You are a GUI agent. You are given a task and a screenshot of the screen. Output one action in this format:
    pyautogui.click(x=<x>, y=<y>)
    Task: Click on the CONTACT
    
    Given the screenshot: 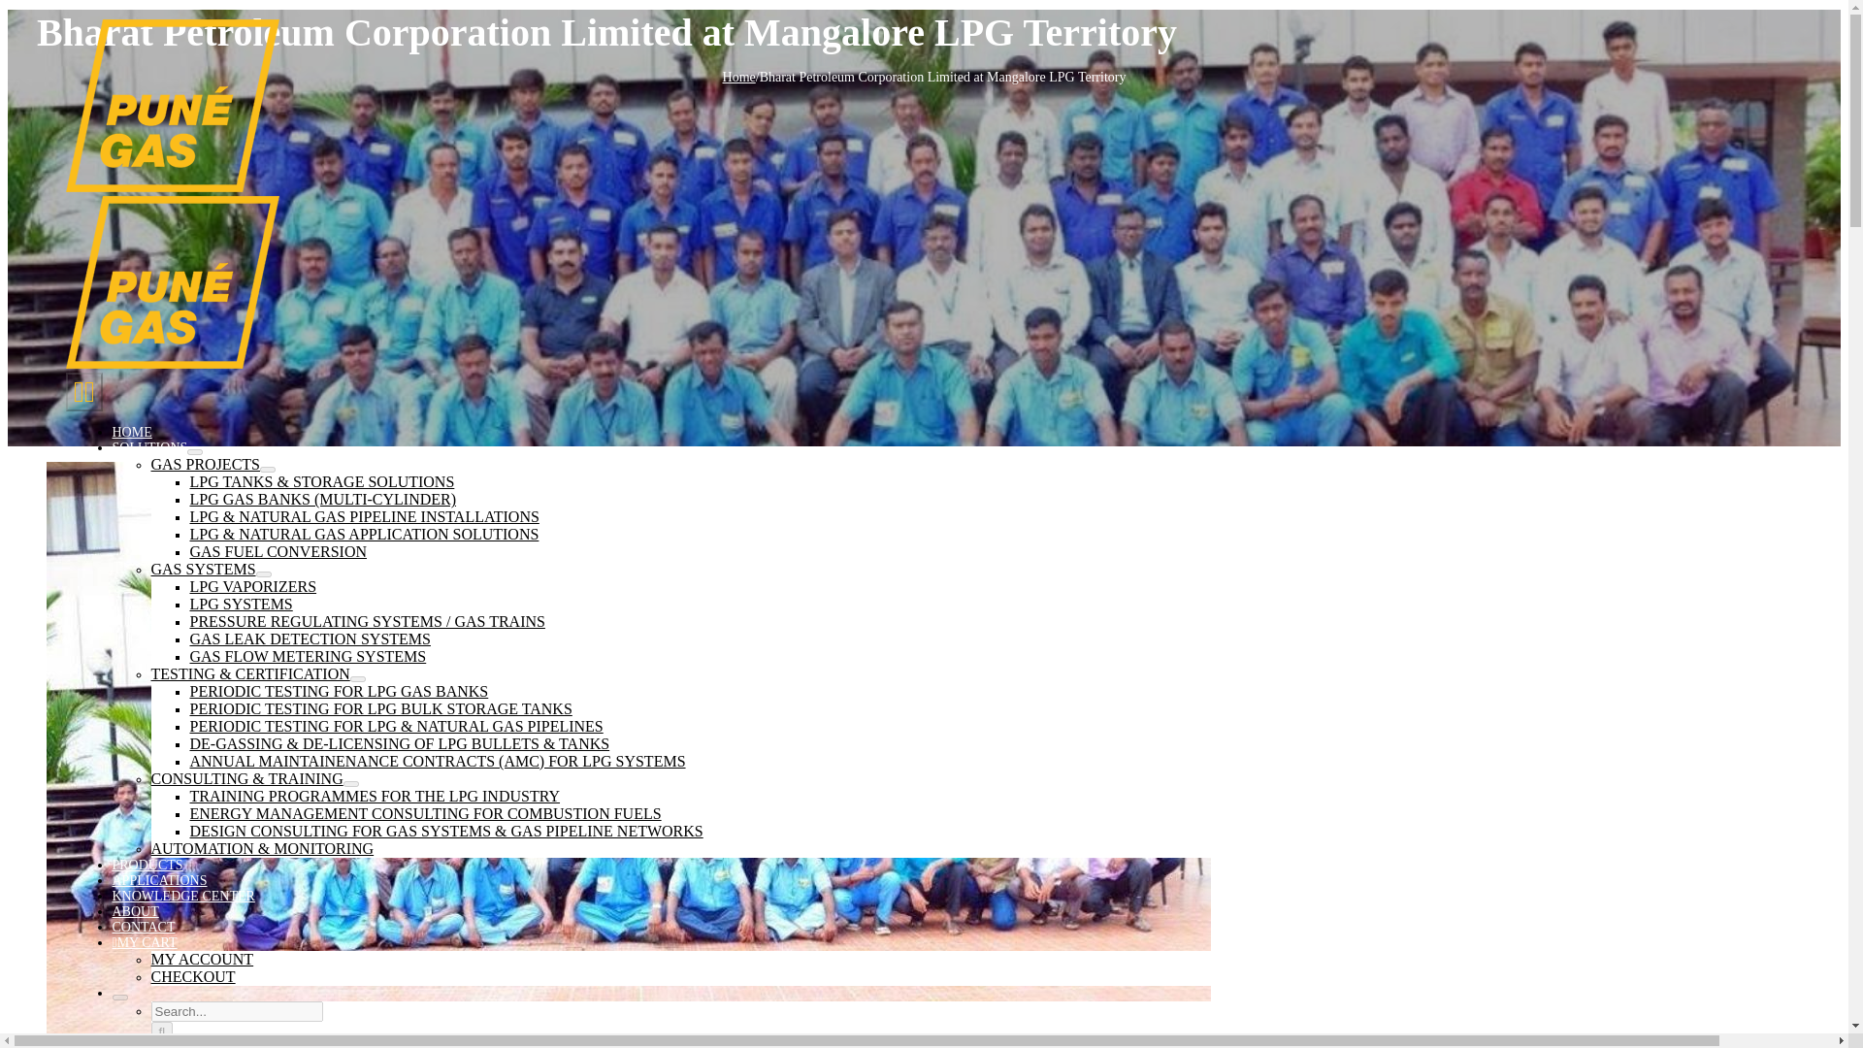 What is the action you would take?
    pyautogui.click(x=144, y=928)
    